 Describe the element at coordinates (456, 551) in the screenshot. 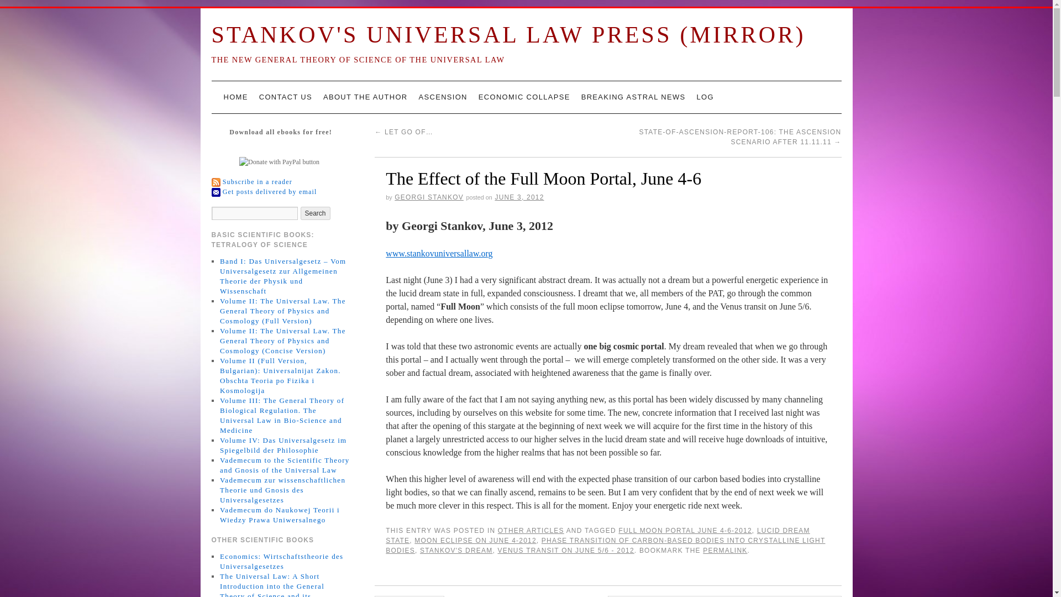

I see `STANKOV'S DREAM` at that location.